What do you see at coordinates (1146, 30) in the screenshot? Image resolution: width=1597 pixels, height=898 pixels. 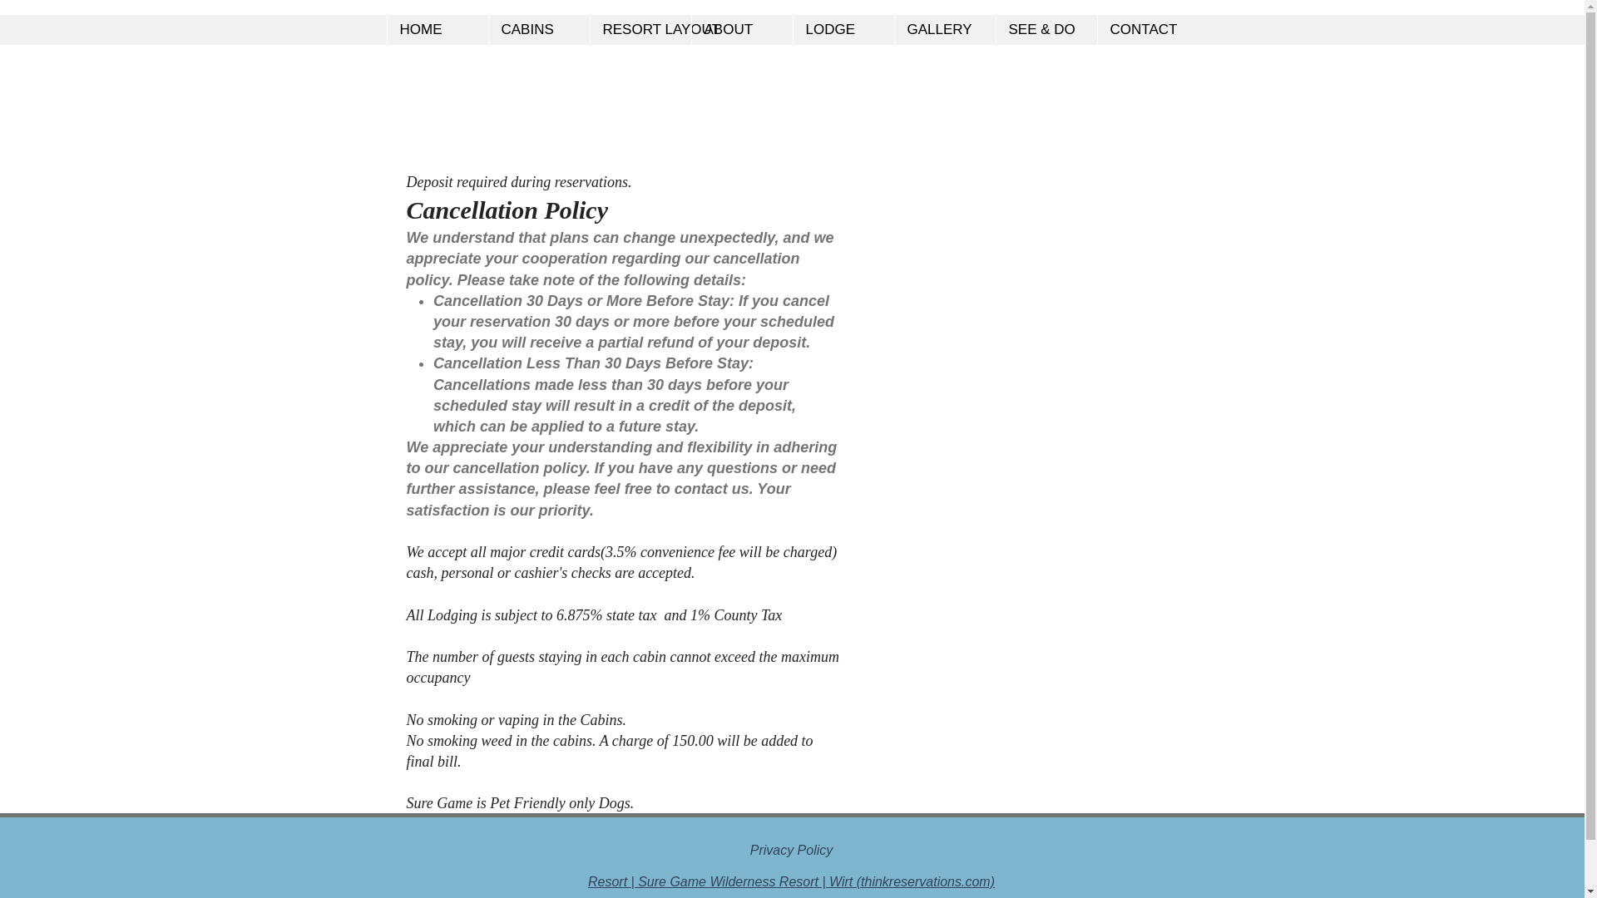 I see `CONTACT` at bounding box center [1146, 30].